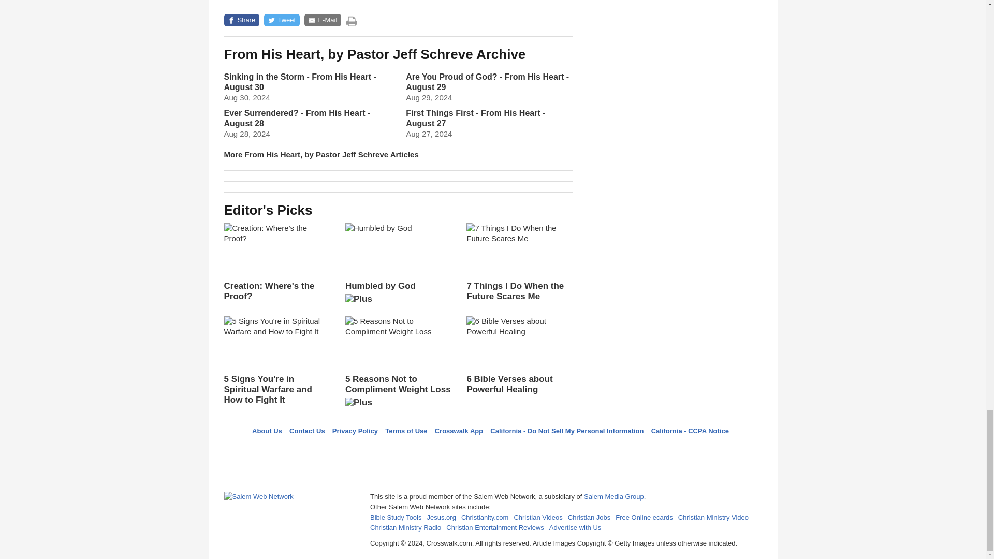 This screenshot has width=994, height=559. Describe the element at coordinates (441, 449) in the screenshot. I see `Facebook` at that location.